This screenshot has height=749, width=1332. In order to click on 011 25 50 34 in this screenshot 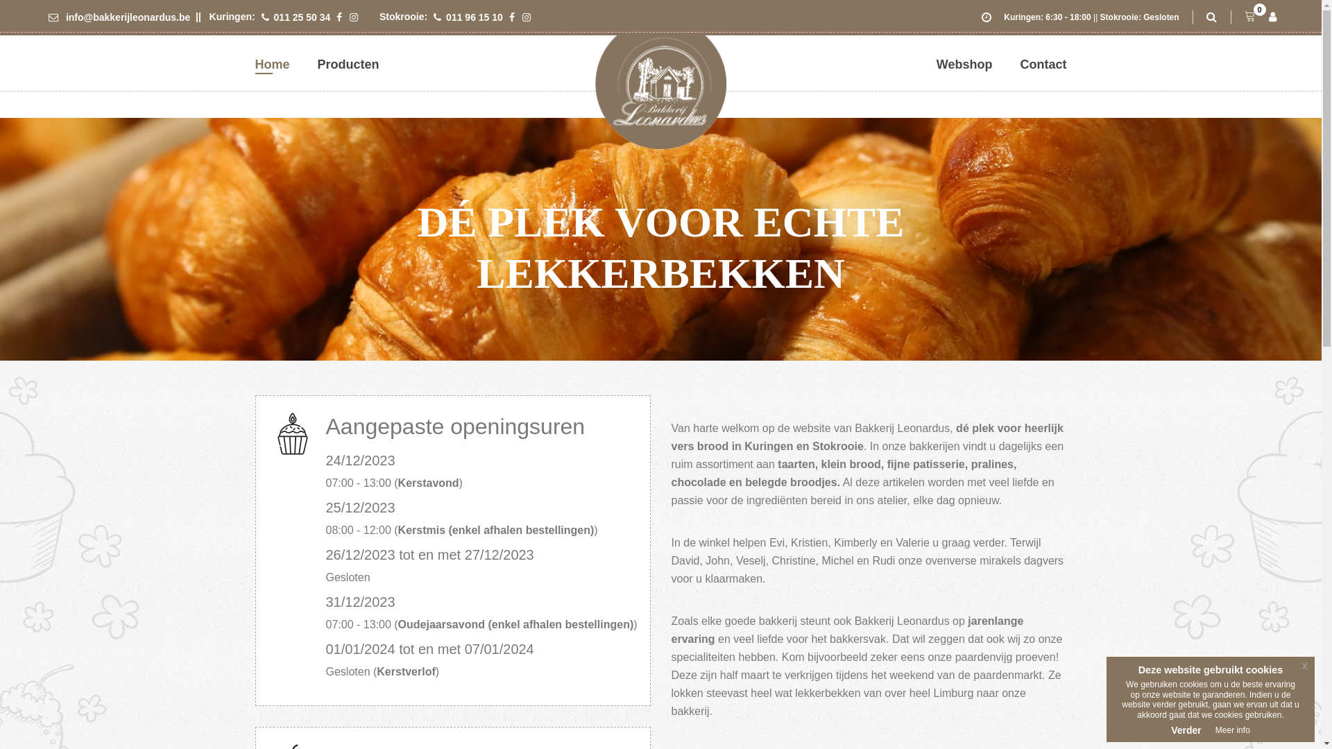, I will do `click(296, 17)`.